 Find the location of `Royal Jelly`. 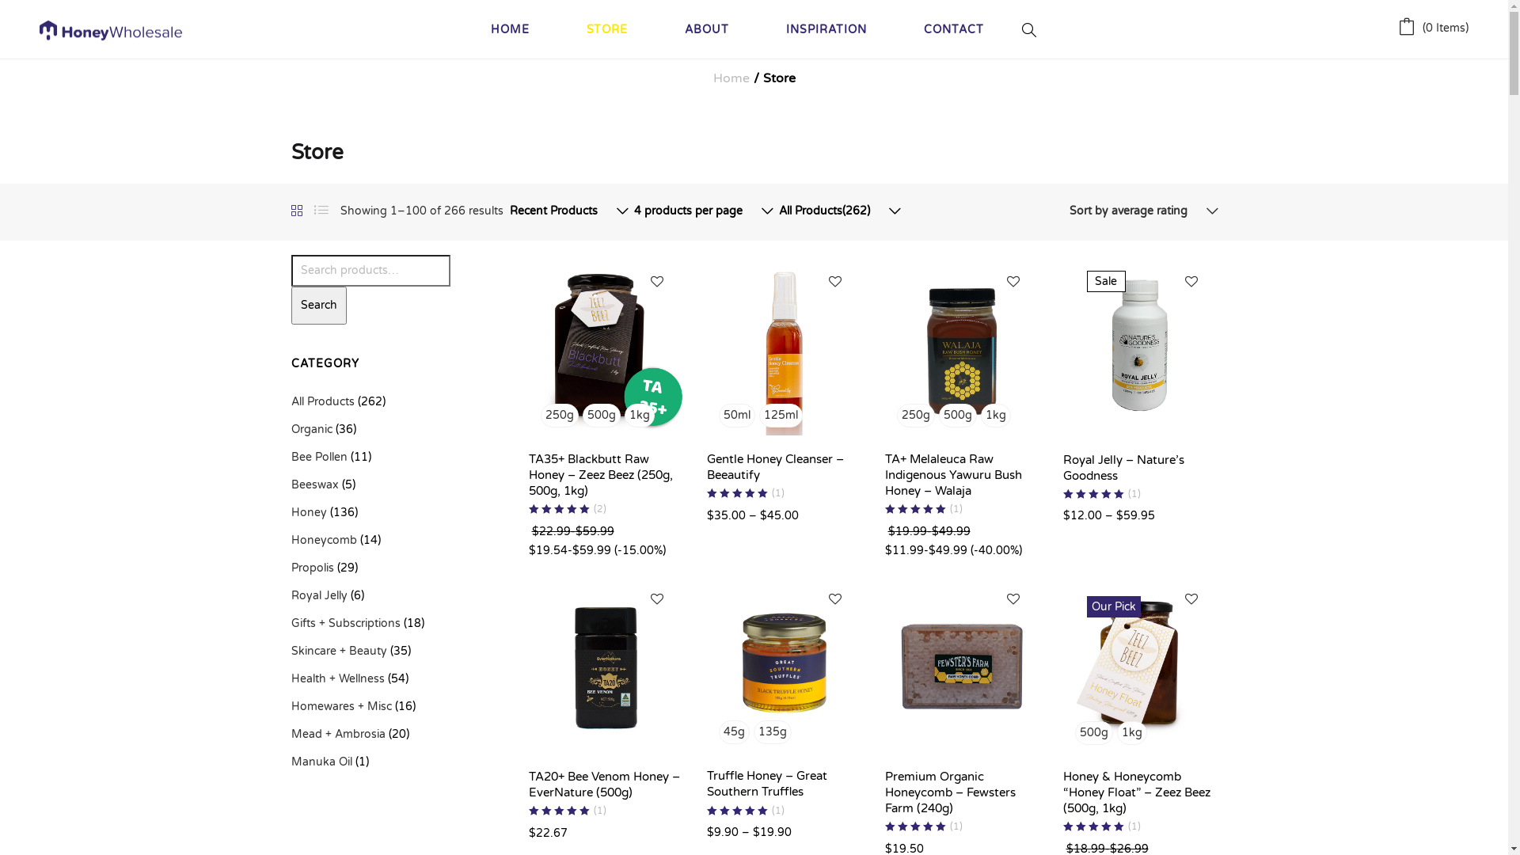

Royal Jelly is located at coordinates (320, 595).